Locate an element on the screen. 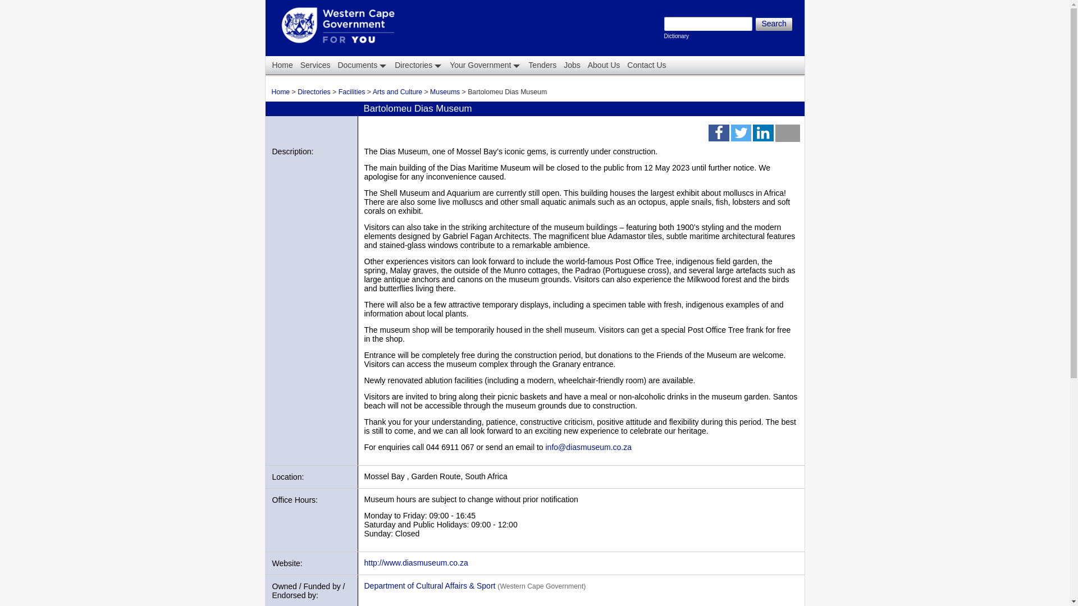 The image size is (1078, 606). Search is located at coordinates (351, 91).